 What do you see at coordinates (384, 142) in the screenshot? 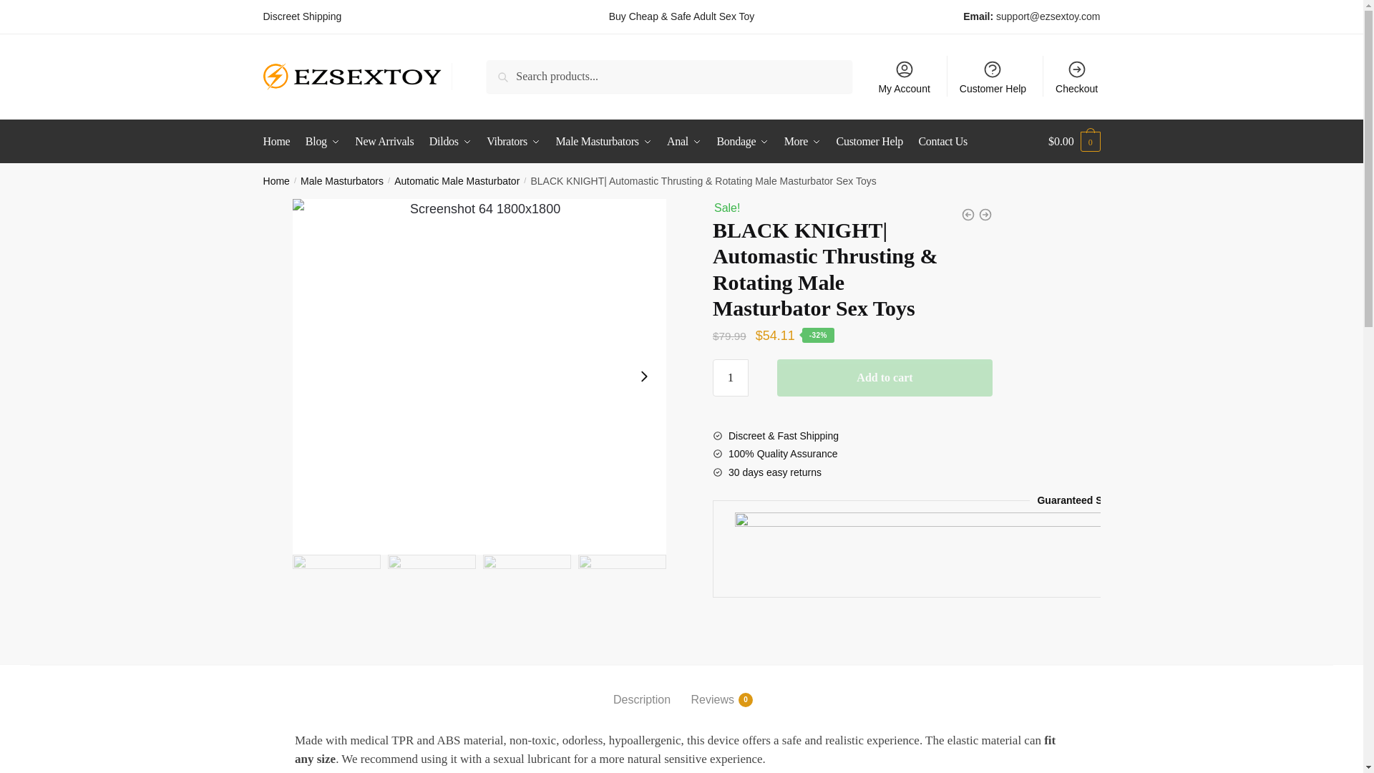
I see `New Arrivals` at bounding box center [384, 142].